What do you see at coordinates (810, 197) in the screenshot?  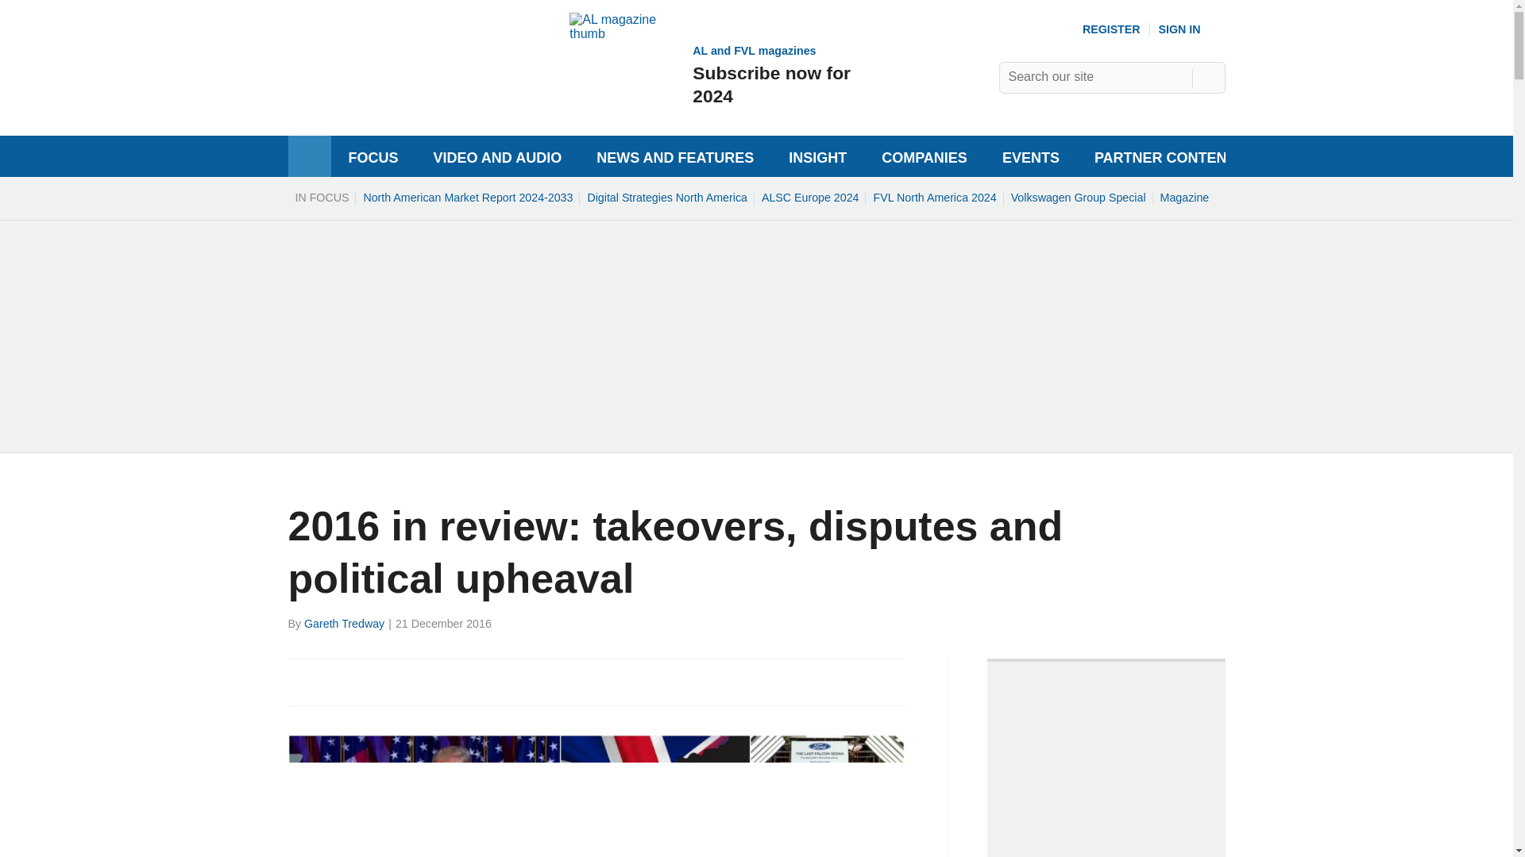 I see `Share this on Linked in` at bounding box center [810, 197].